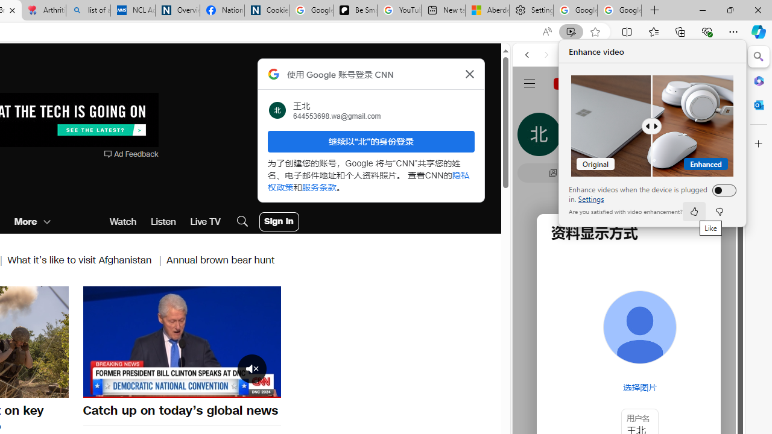 This screenshot has width=772, height=434. Describe the element at coordinates (694, 211) in the screenshot. I see `Like` at that location.